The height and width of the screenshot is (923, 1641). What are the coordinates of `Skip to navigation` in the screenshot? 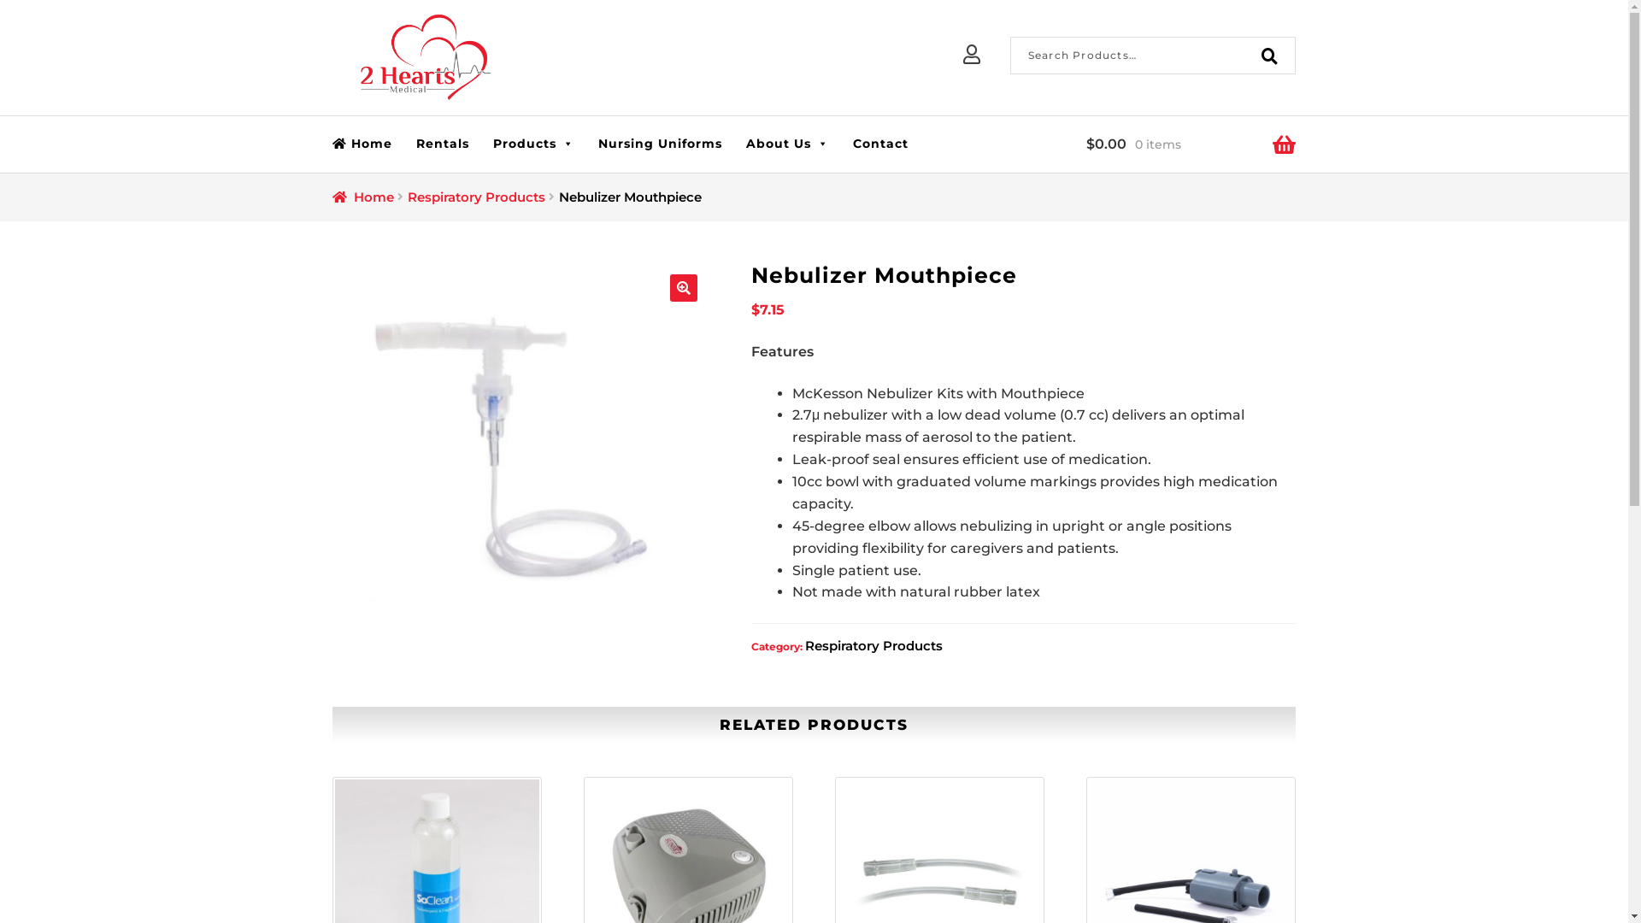 It's located at (332, 62).